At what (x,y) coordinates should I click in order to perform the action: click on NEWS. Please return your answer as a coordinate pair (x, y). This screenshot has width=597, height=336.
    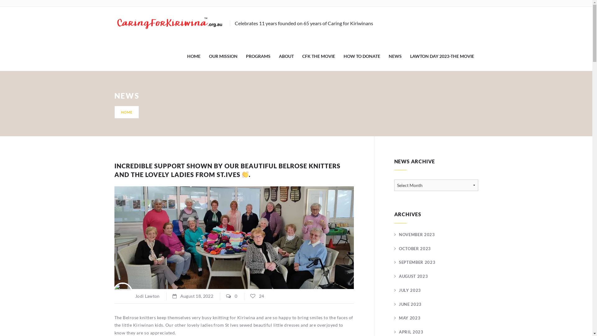
    Looking at the image, I should click on (395, 57).